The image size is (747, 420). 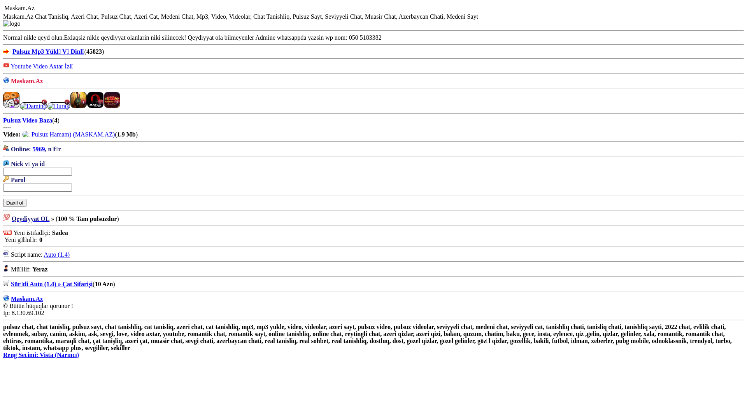 I want to click on Pulsuz Hamam) (MASKAM.AZ), so click(x=73, y=135).